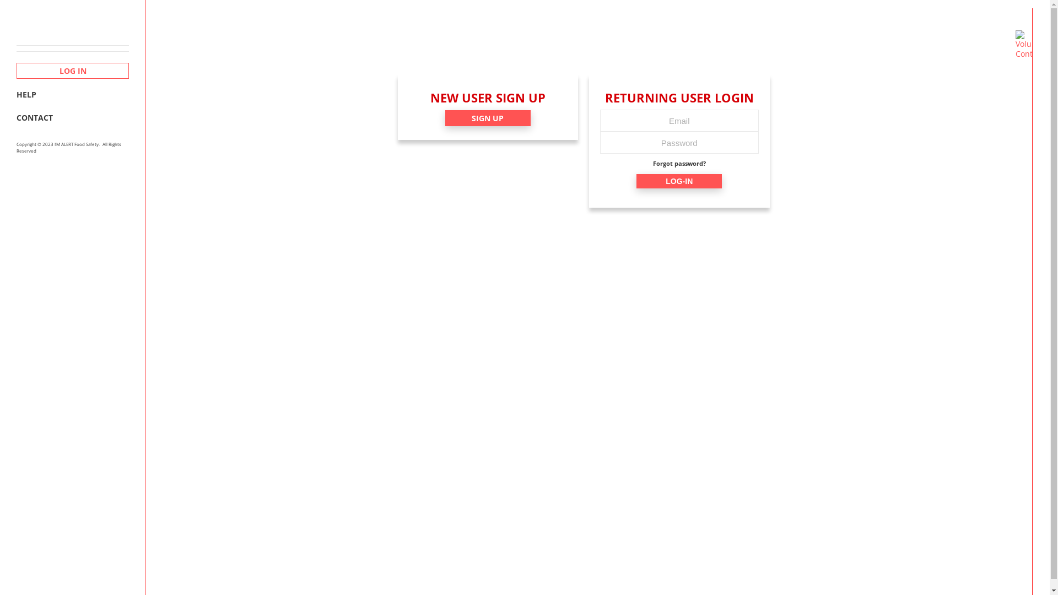 This screenshot has width=1058, height=595. What do you see at coordinates (73, 118) in the screenshot?
I see `CONTACT` at bounding box center [73, 118].